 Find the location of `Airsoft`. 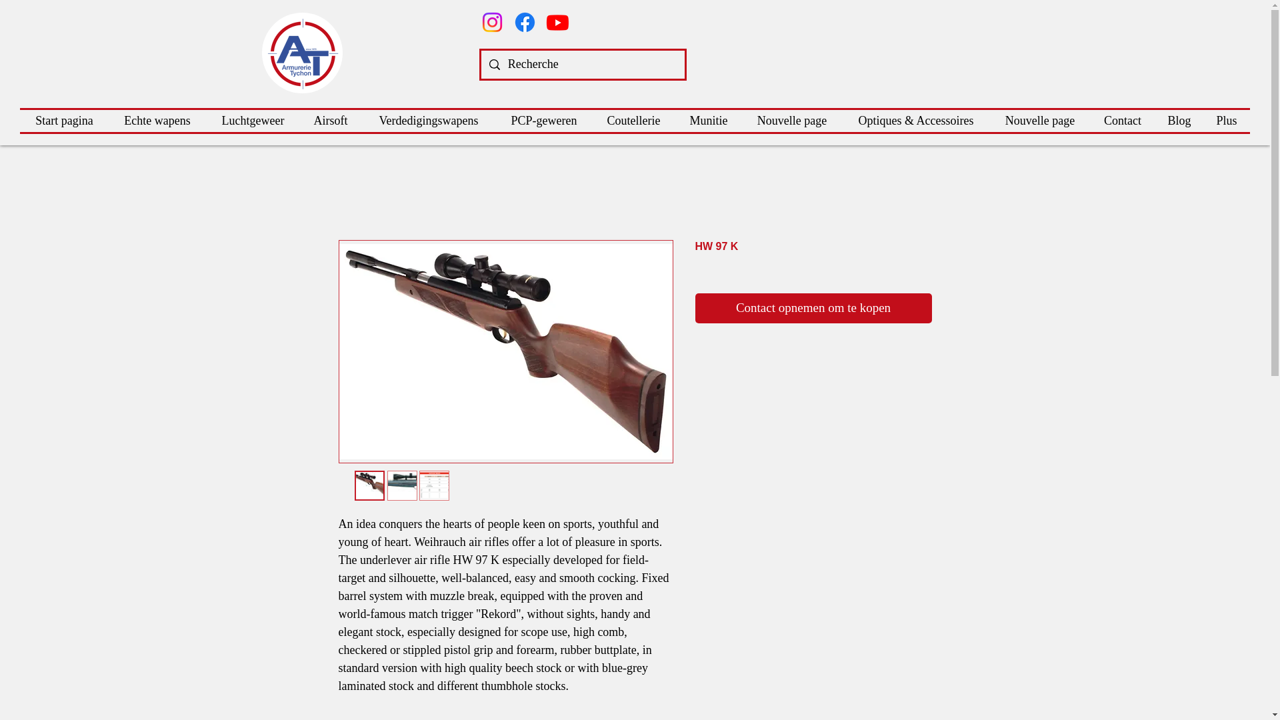

Airsoft is located at coordinates (330, 121).